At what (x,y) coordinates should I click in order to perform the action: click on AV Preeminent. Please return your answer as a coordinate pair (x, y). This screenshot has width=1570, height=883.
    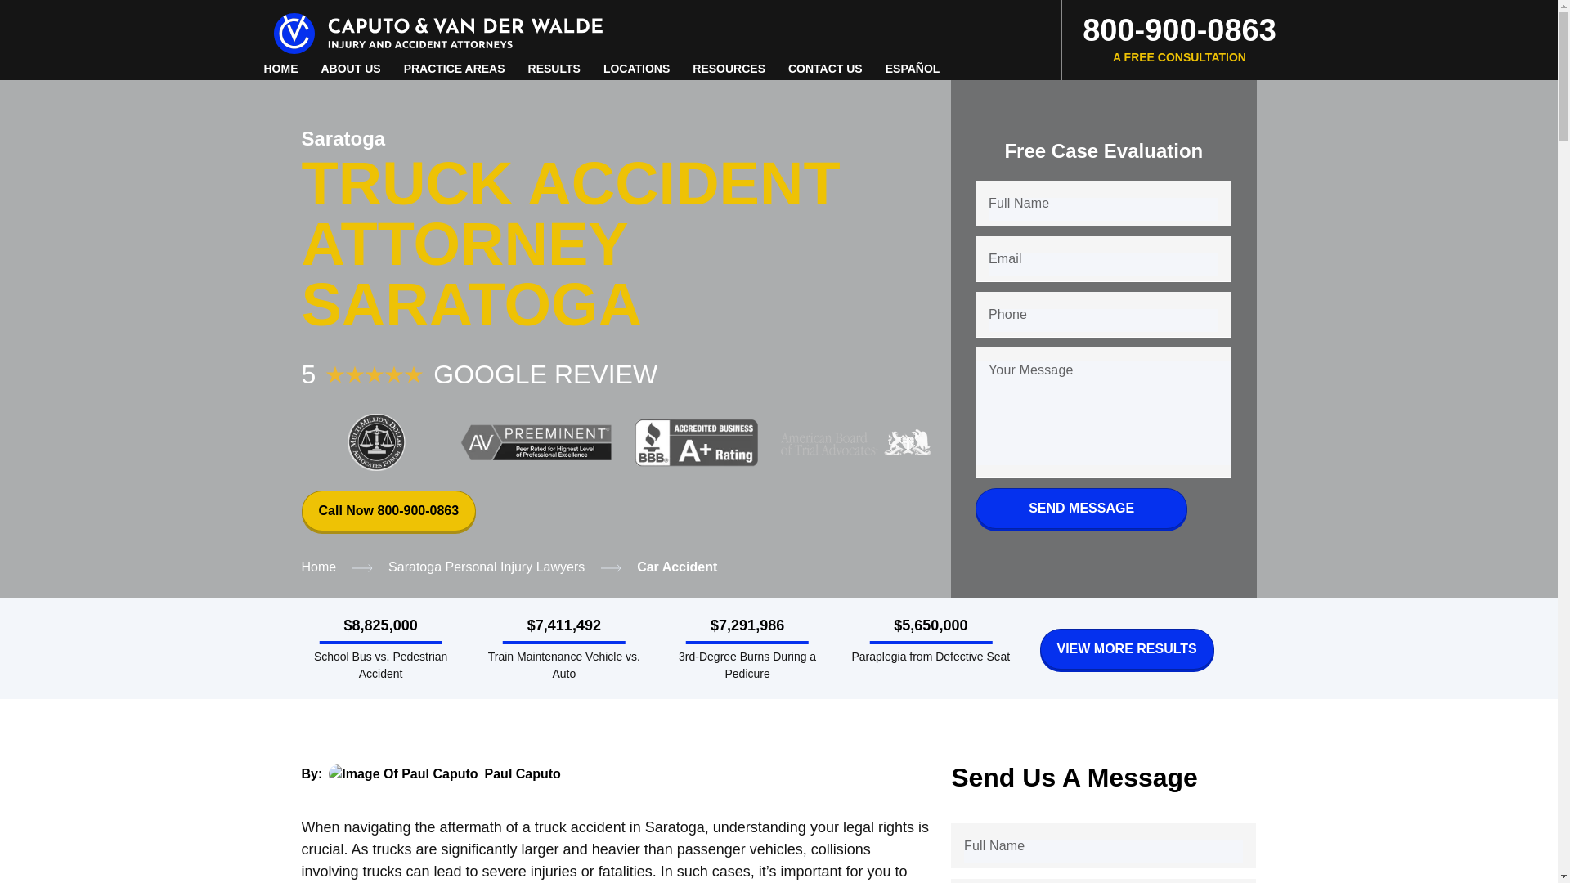
    Looking at the image, I should click on (536, 441).